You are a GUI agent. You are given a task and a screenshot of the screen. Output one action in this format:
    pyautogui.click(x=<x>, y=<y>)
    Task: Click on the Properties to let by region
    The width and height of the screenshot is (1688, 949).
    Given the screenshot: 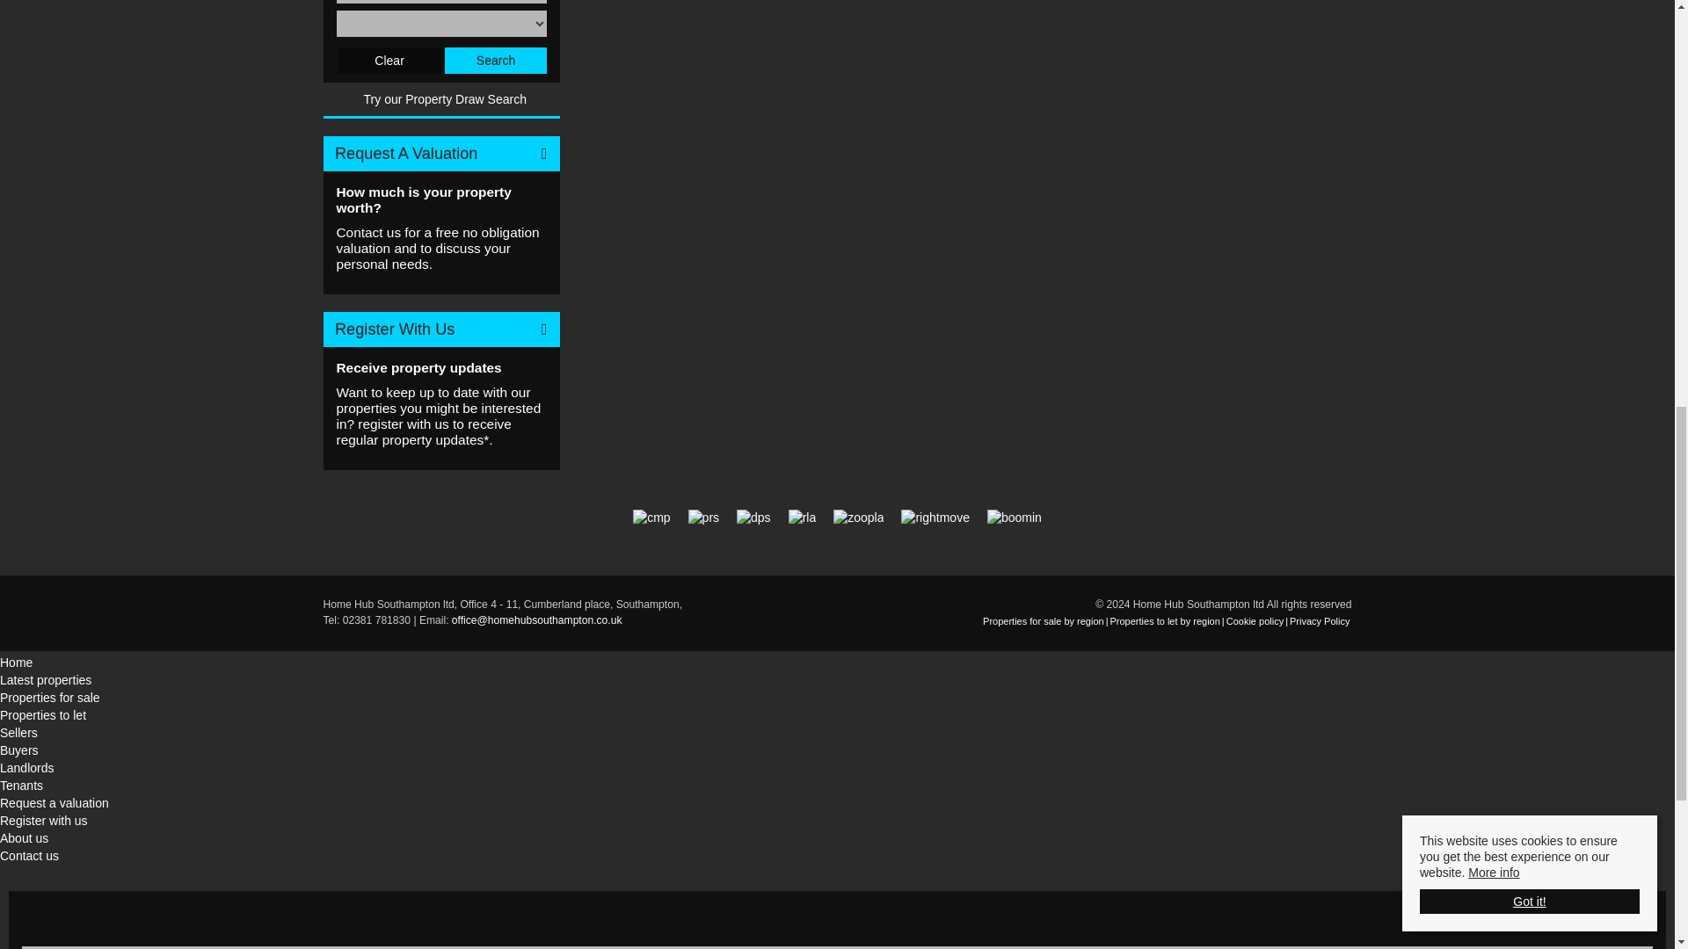 What is the action you would take?
    pyautogui.click(x=1164, y=620)
    